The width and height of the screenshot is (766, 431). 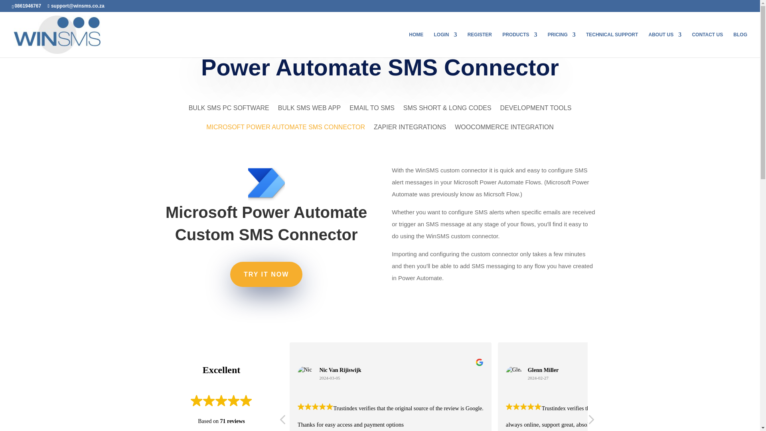 What do you see at coordinates (229, 113) in the screenshot?
I see `BULK SMS PC SOFTWARE` at bounding box center [229, 113].